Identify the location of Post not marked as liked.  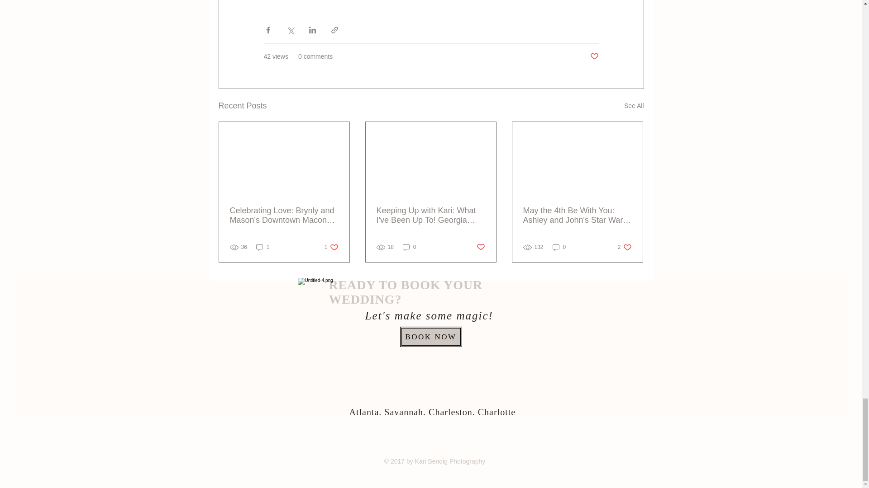
(409, 247).